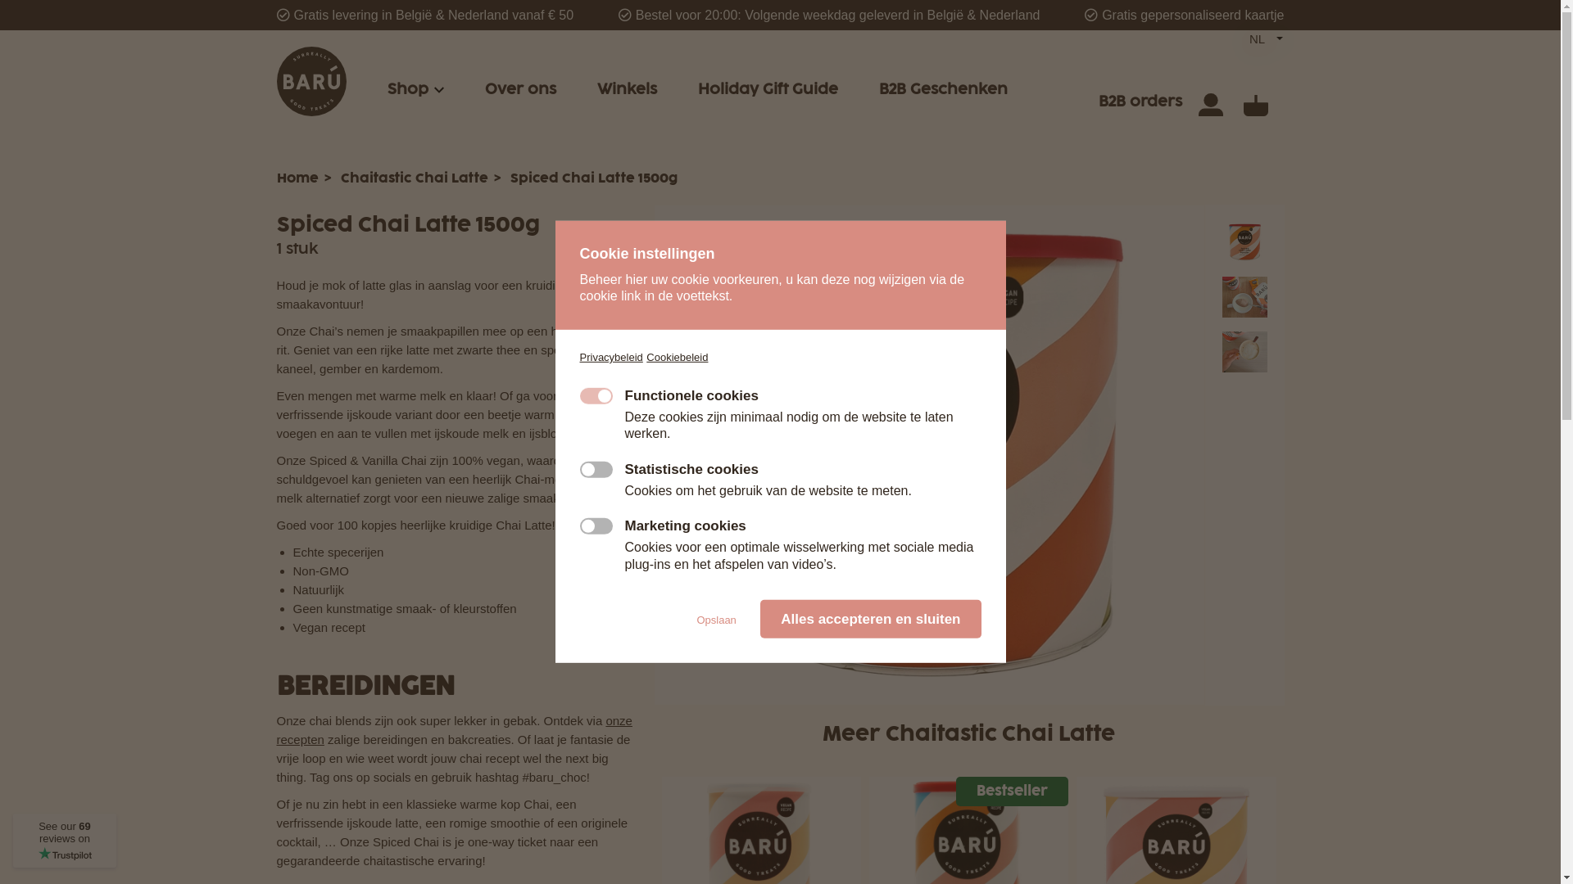 Image resolution: width=1573 pixels, height=884 pixels. Describe the element at coordinates (415, 178) in the screenshot. I see `Chaitastic Chai Latte` at that location.